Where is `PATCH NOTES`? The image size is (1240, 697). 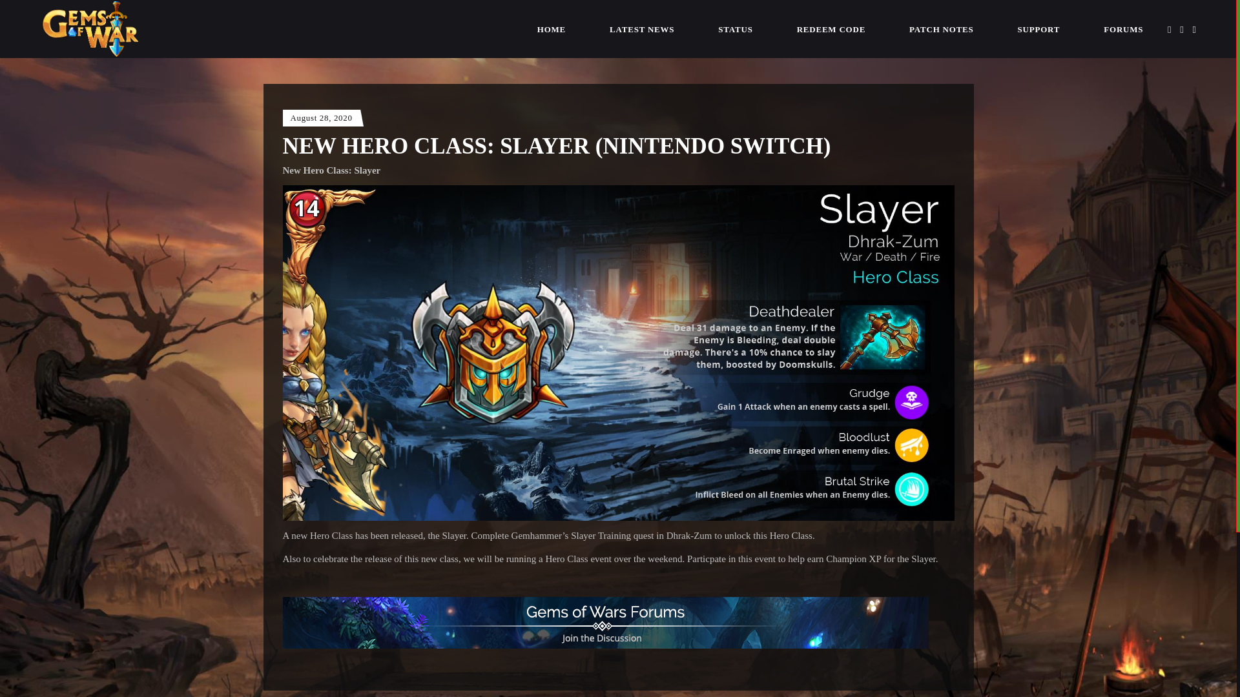
PATCH NOTES is located at coordinates (942, 28).